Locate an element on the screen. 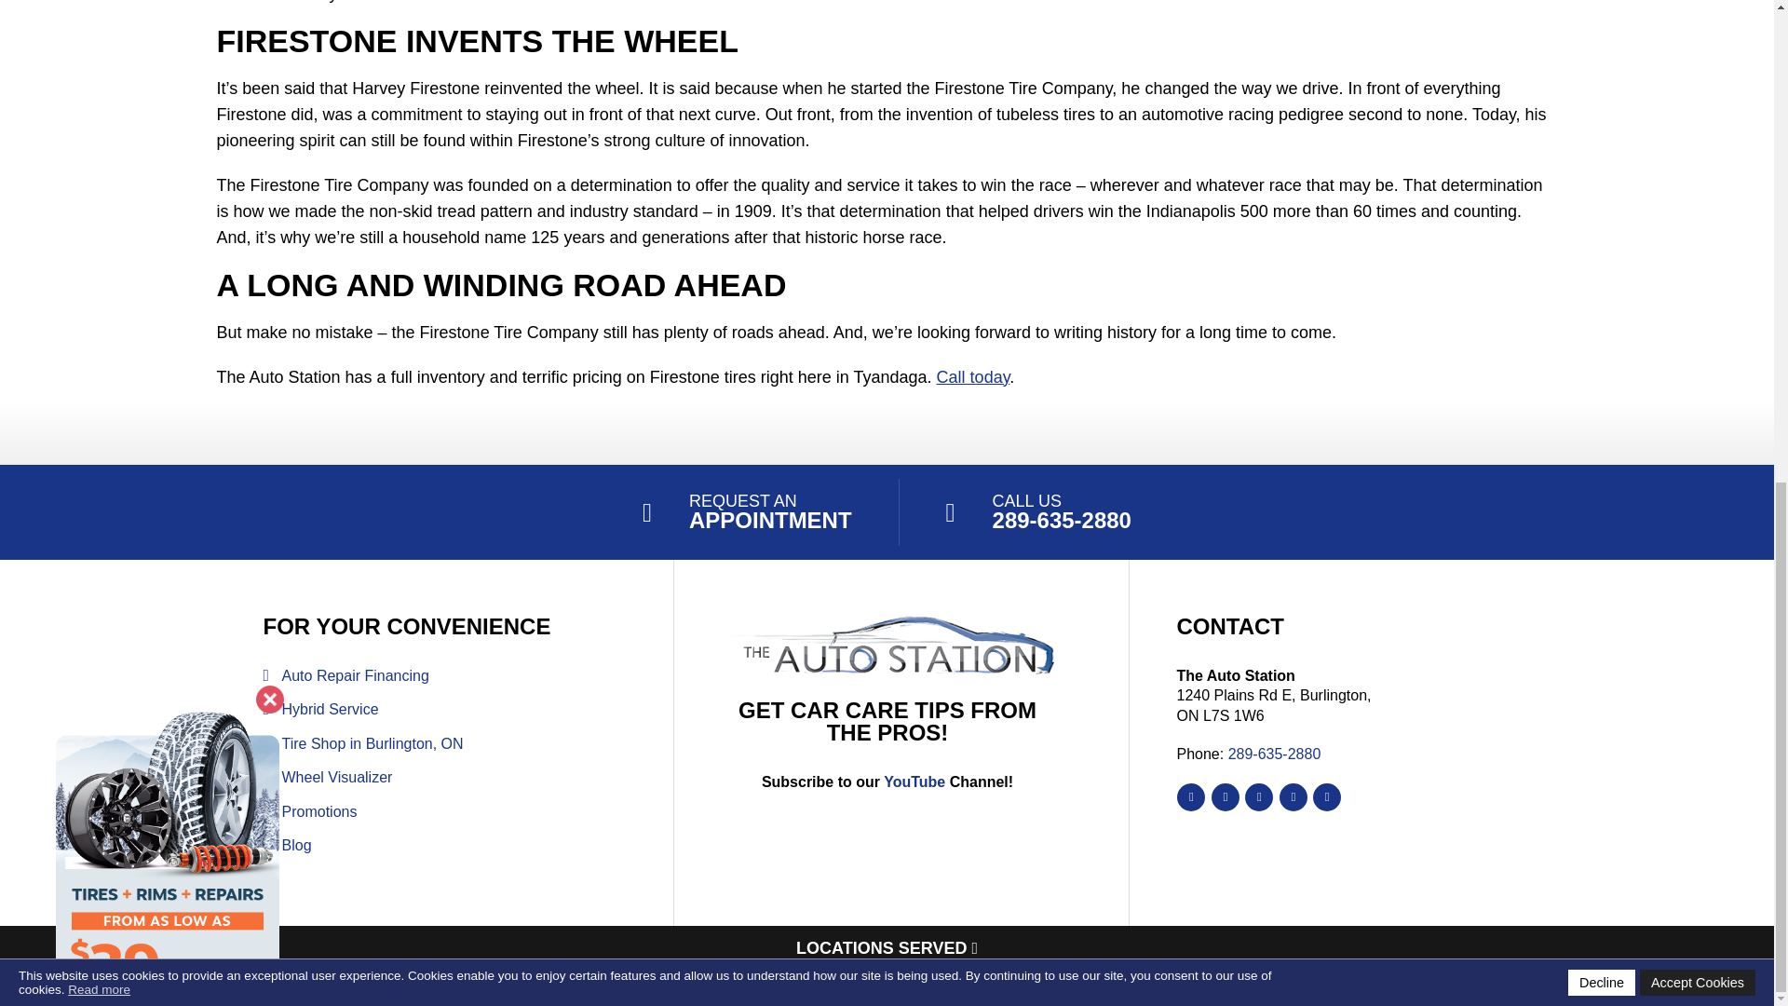 This screenshot has height=1006, width=1788. Decline is located at coordinates (1602, 58).